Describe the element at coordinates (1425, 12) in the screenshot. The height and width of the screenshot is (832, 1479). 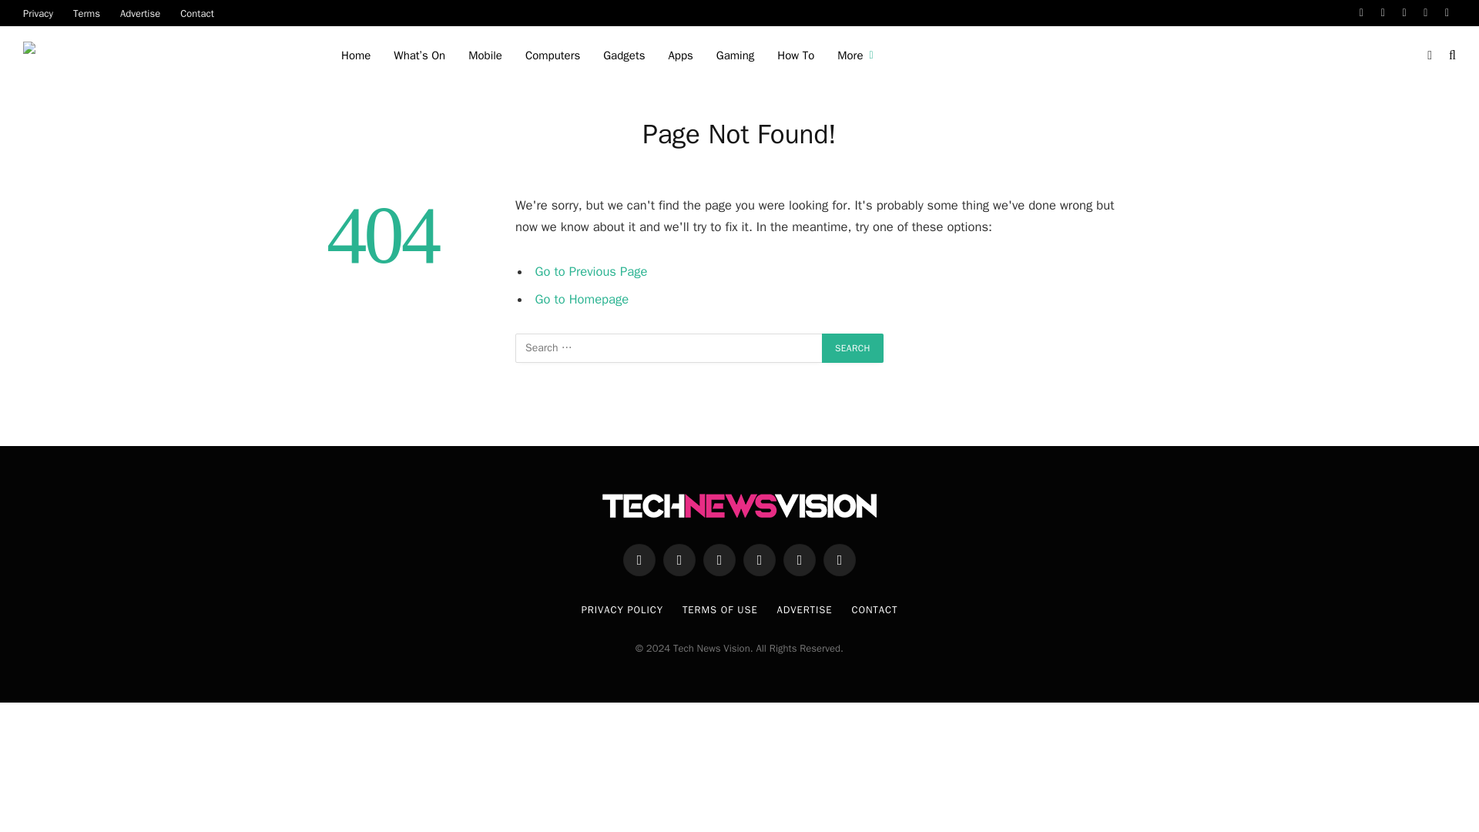
I see `Pinterest` at that location.